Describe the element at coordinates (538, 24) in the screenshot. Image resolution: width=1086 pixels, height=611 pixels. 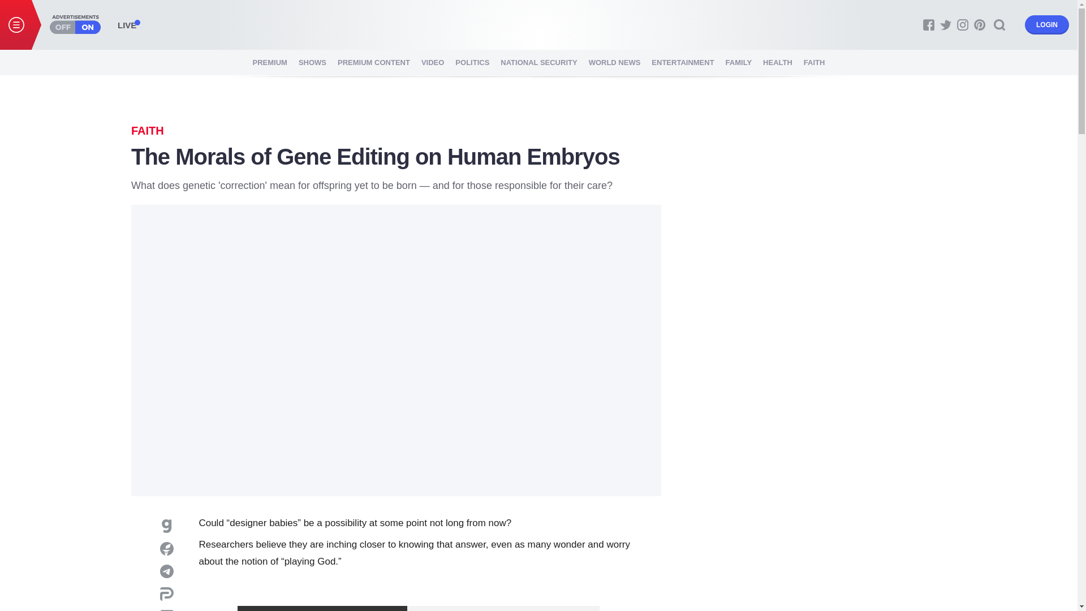
I see `The Morals of Gene Editing on Human Embryos` at that location.